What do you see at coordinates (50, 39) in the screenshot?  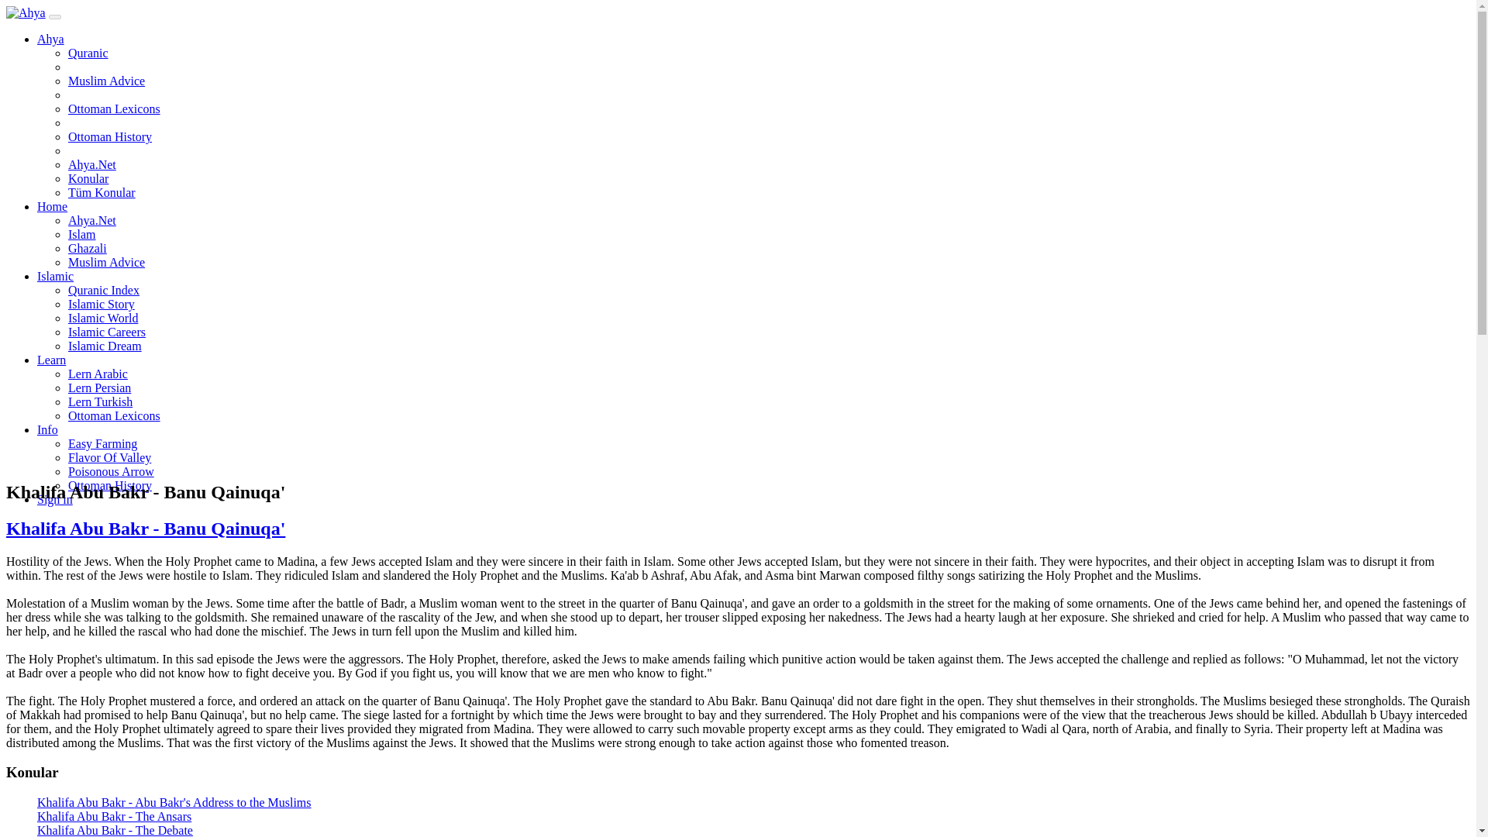 I see `Ahya` at bounding box center [50, 39].